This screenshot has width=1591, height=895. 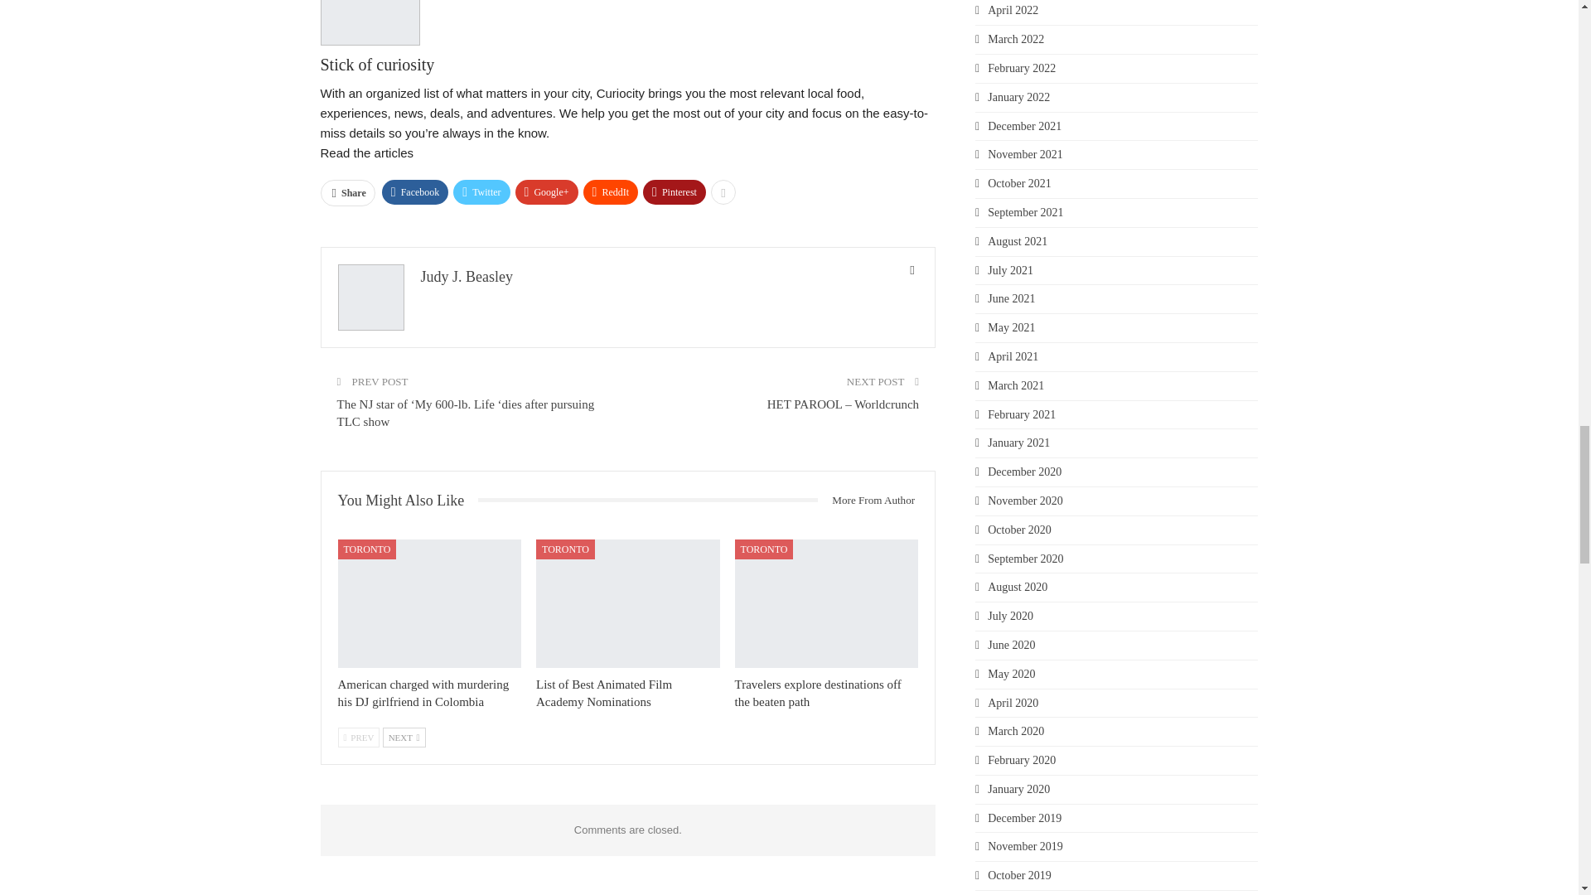 What do you see at coordinates (408, 501) in the screenshot?
I see `You Might Also Like` at bounding box center [408, 501].